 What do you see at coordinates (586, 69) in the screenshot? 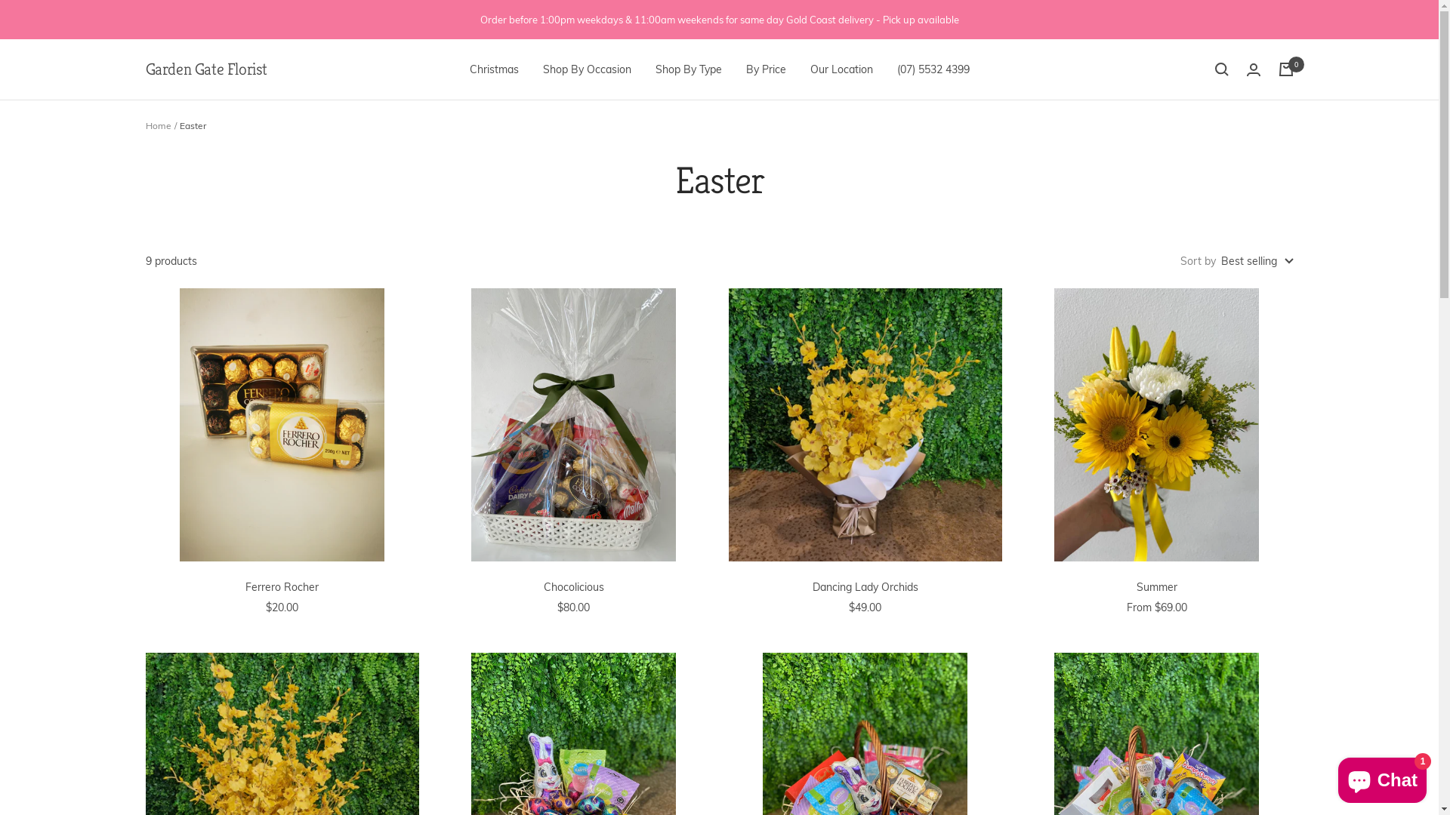
I see `Shop By Occasion` at bounding box center [586, 69].